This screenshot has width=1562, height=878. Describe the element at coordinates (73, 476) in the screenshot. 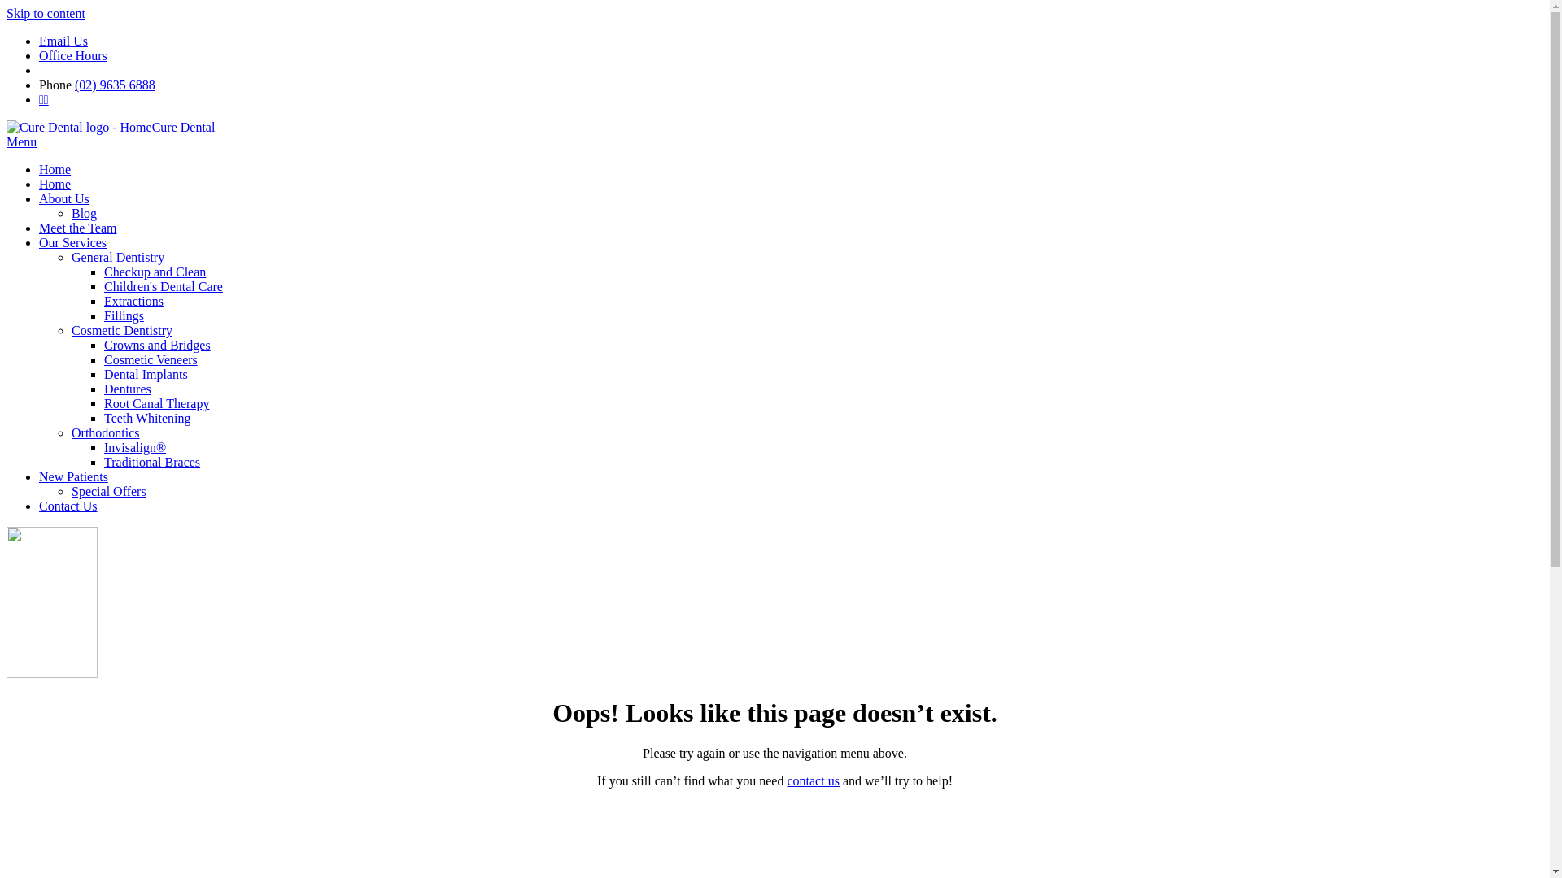

I see `New Patients` at that location.